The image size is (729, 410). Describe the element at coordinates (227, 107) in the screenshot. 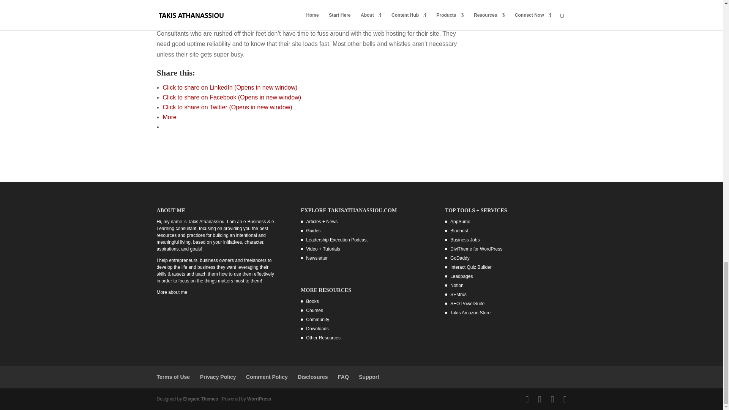

I see `Click to share on Twitter` at that location.